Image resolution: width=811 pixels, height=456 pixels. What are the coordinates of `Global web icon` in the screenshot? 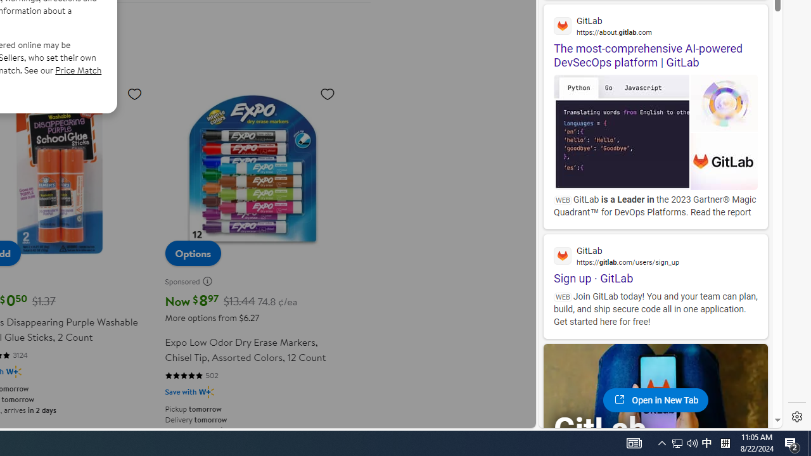 It's located at (563, 255).